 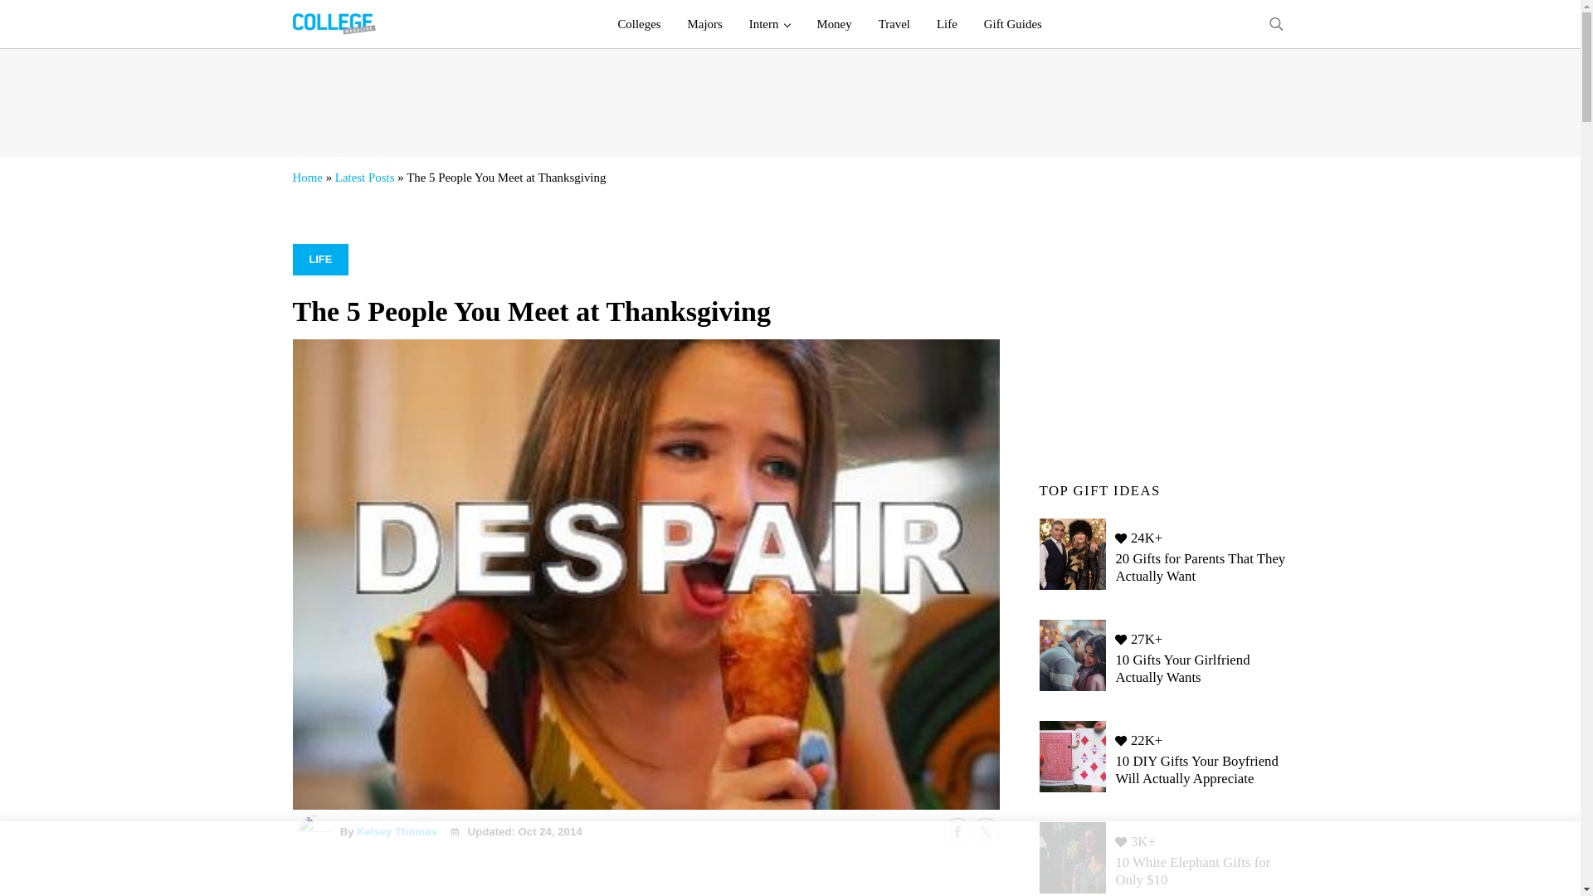 What do you see at coordinates (1012, 24) in the screenshot?
I see `Gift Guides` at bounding box center [1012, 24].